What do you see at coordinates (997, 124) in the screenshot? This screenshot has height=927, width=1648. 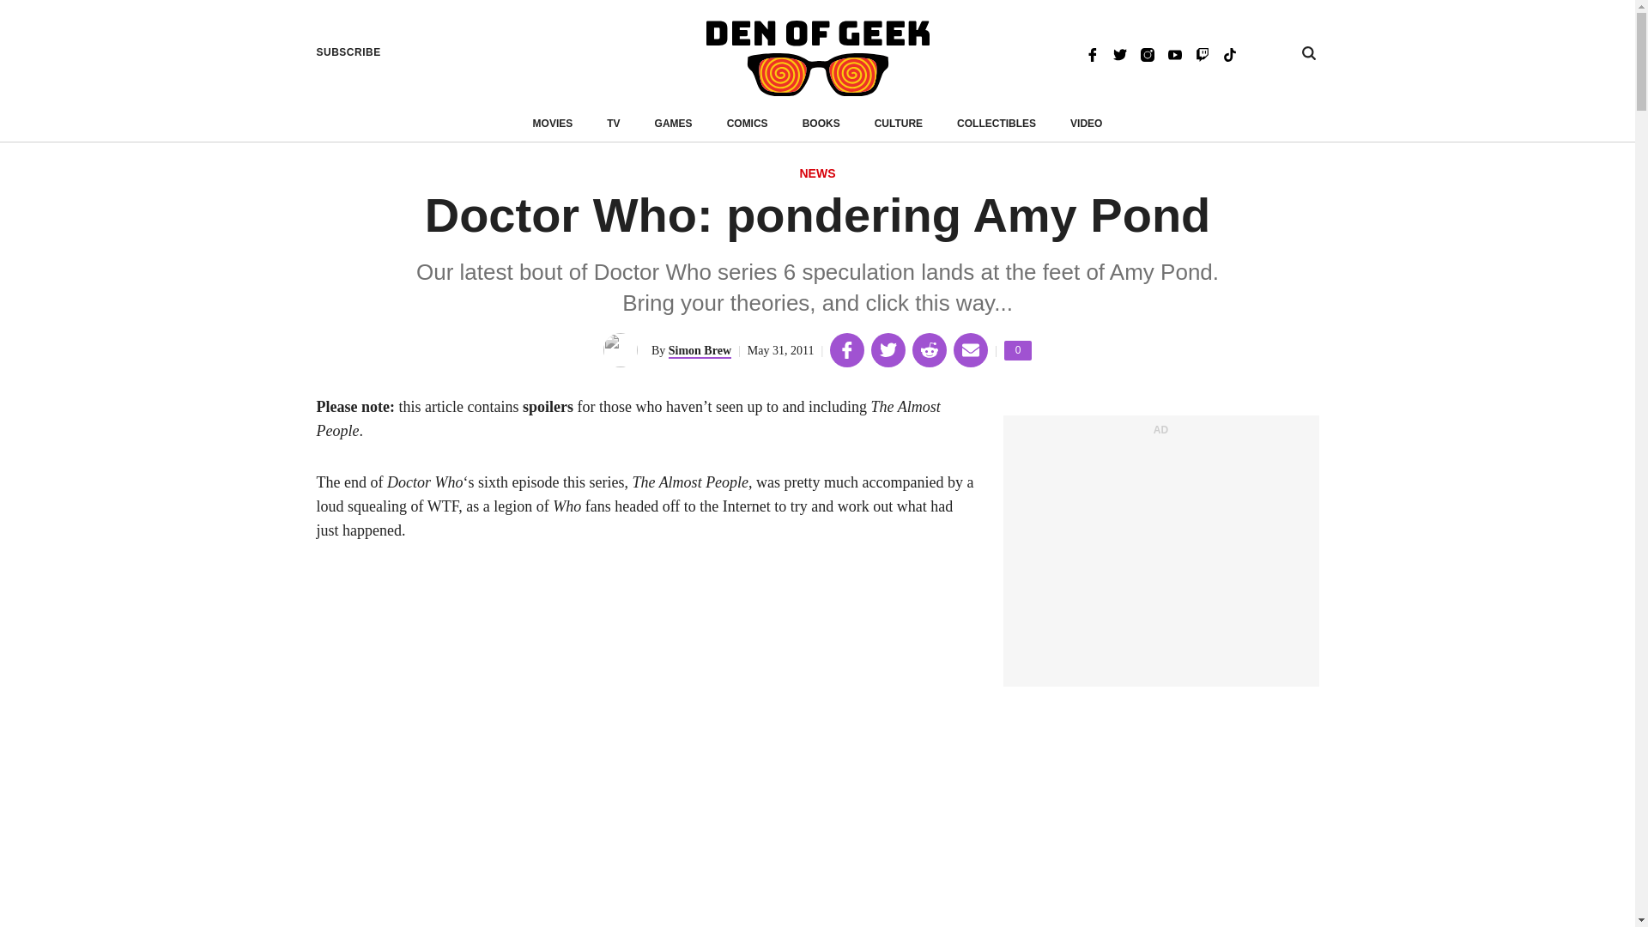 I see `Twitter` at bounding box center [997, 124].